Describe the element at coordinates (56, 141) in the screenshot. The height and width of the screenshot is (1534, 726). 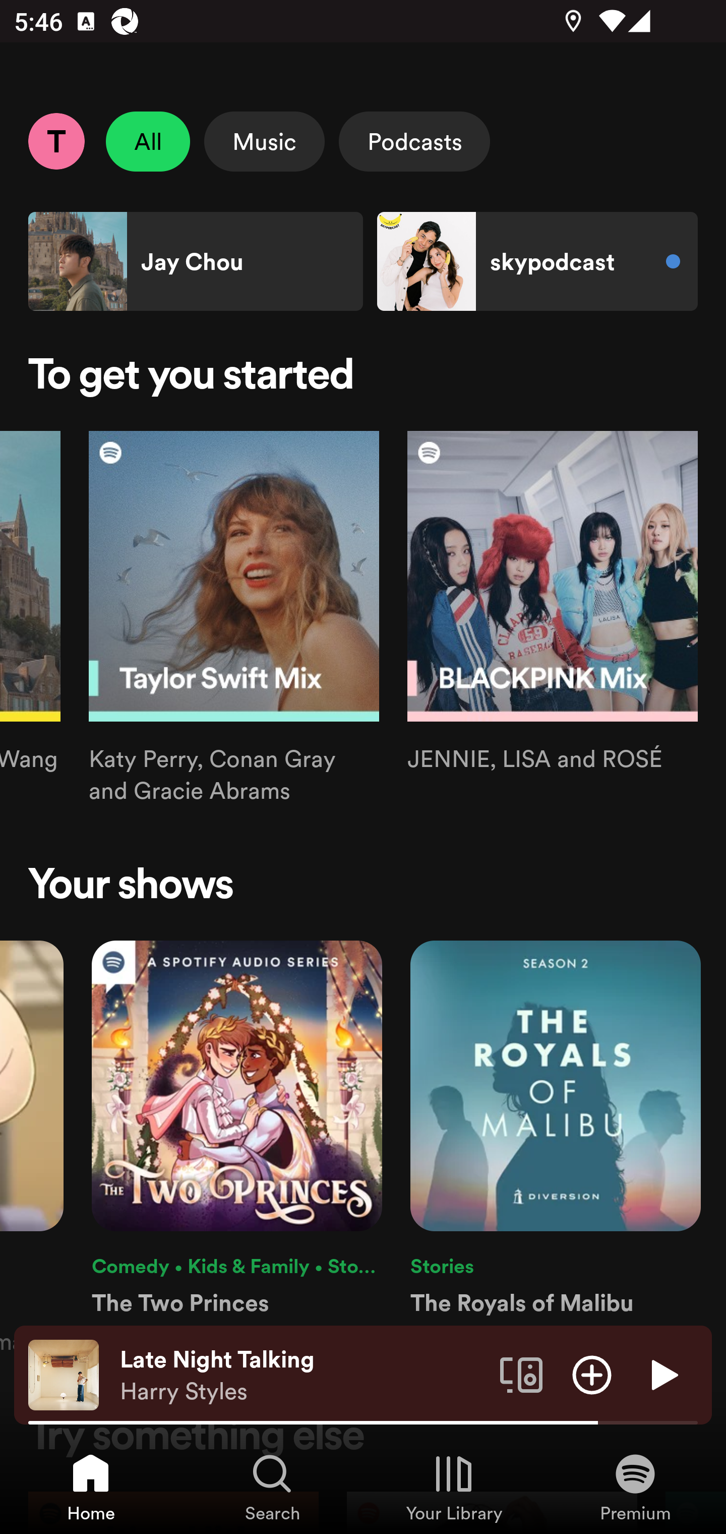
I see `Profile` at that location.